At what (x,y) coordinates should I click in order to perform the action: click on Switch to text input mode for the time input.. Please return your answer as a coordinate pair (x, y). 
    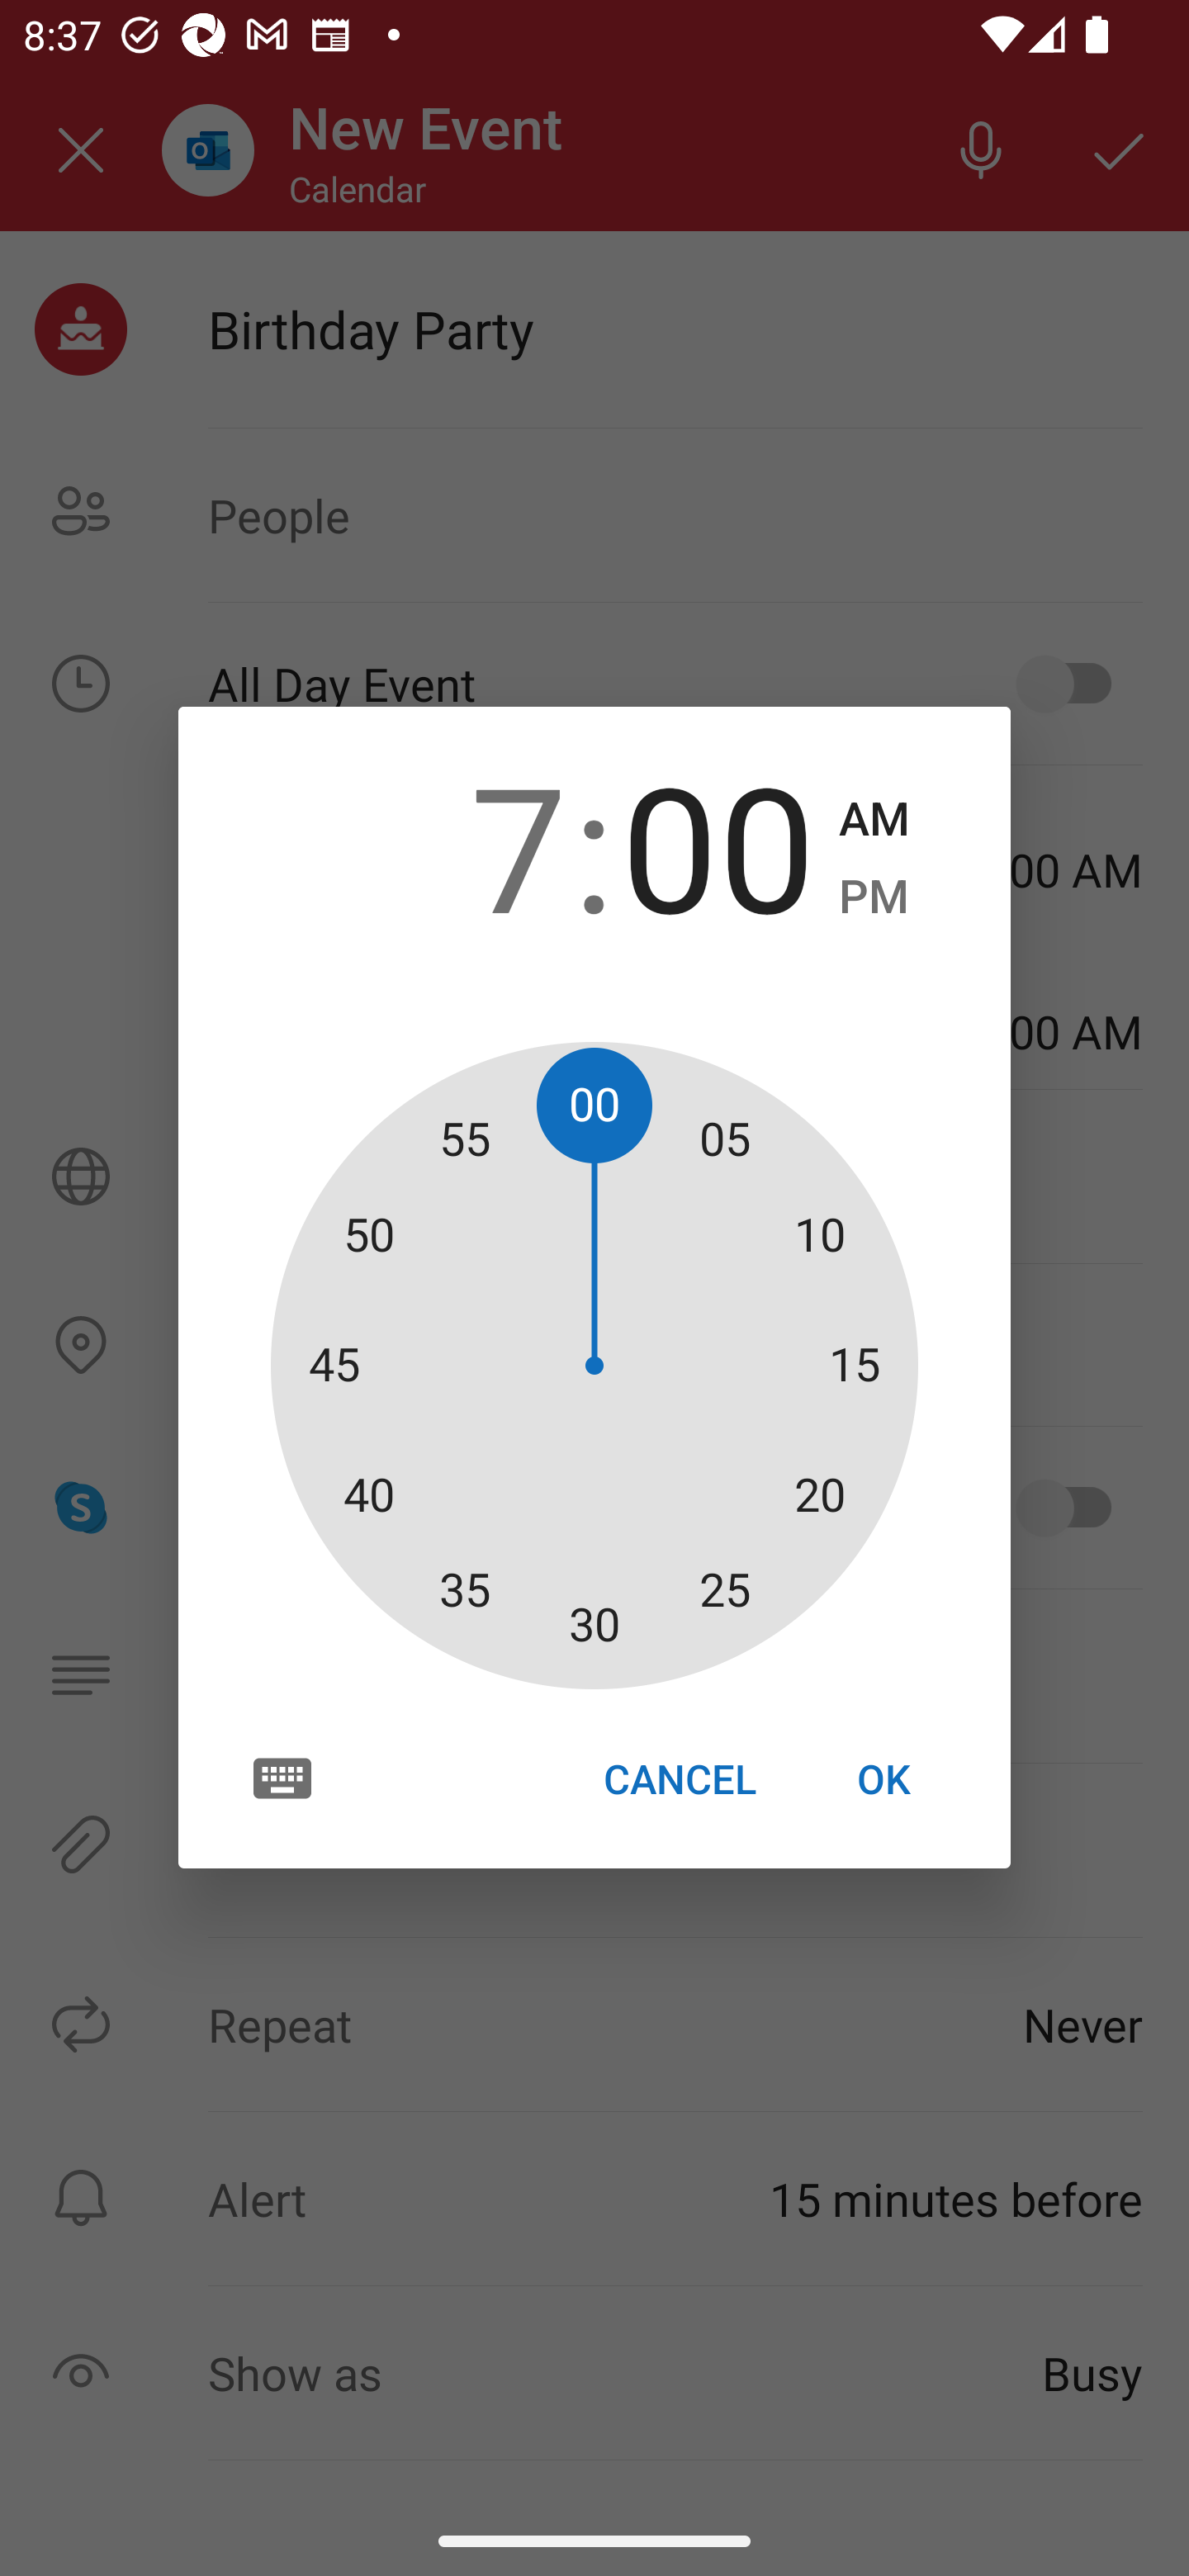
    Looking at the image, I should click on (282, 1777).